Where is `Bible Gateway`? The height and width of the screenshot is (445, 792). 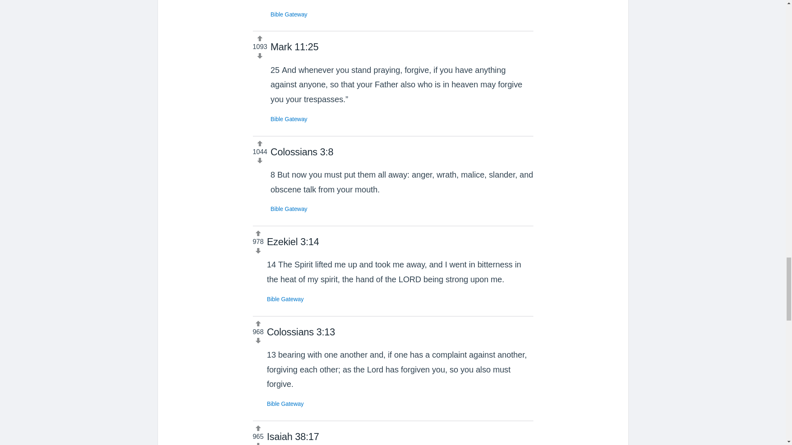 Bible Gateway is located at coordinates (285, 404).